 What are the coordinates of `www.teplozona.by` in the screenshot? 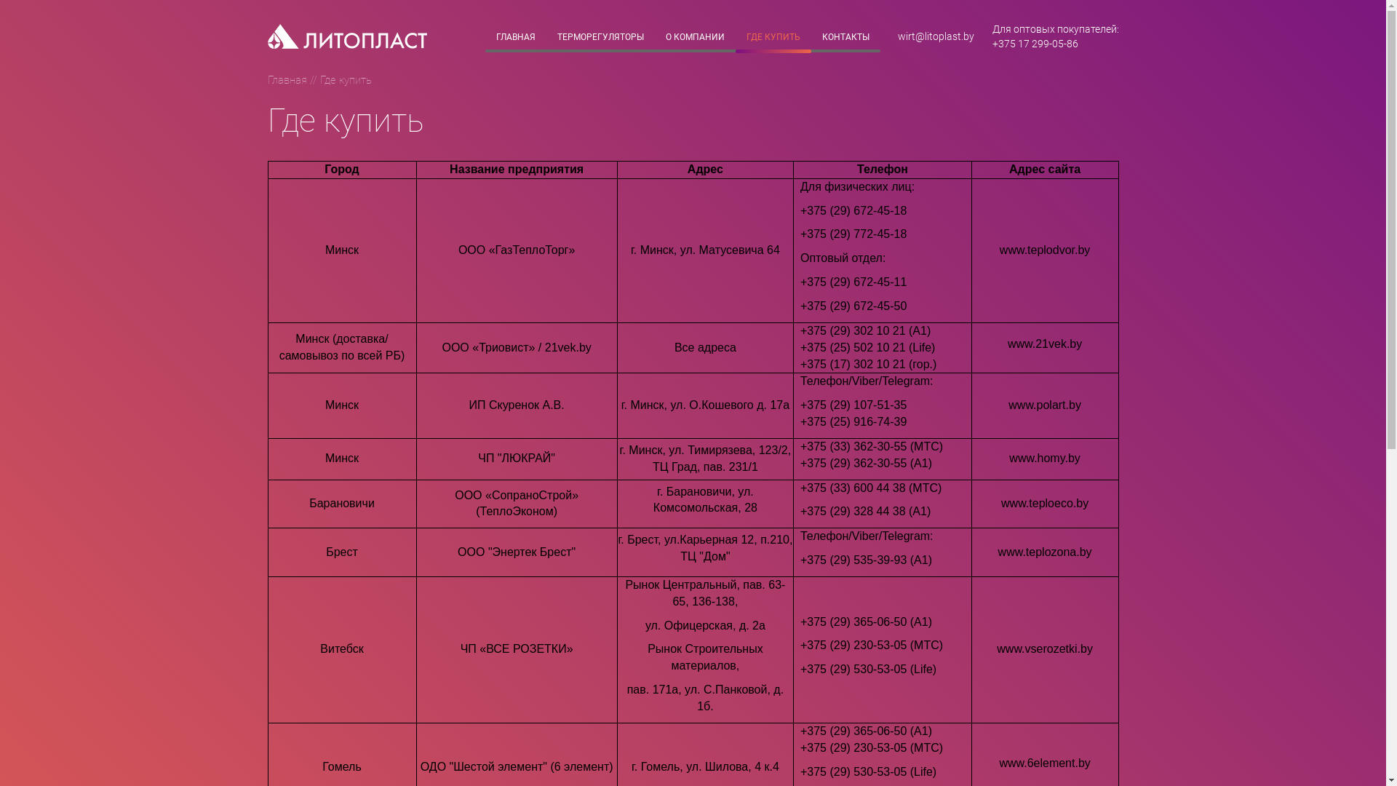 It's located at (1045, 552).